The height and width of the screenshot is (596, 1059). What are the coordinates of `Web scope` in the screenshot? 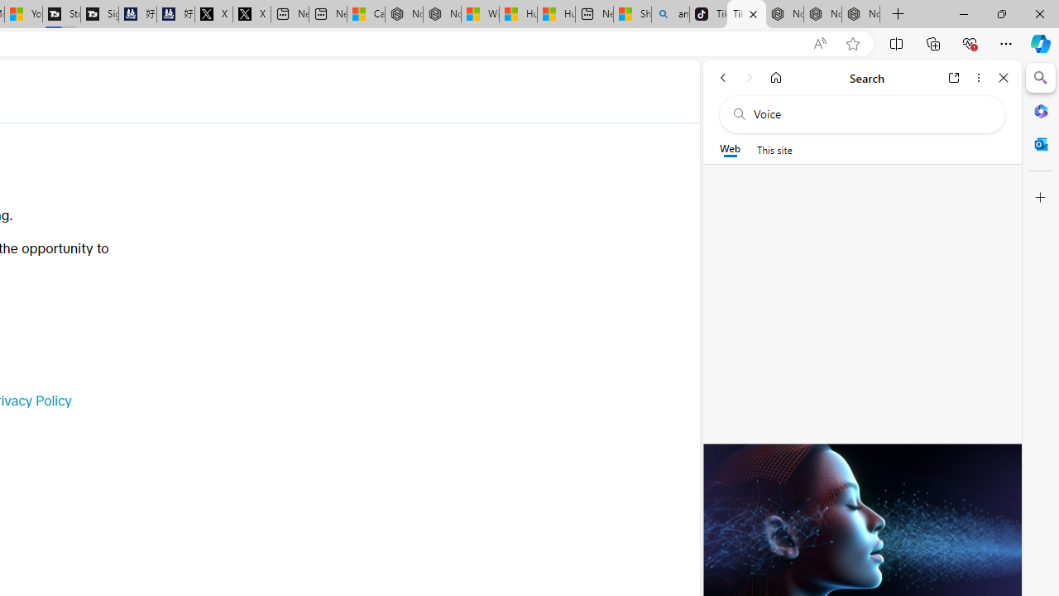 It's located at (730, 149).